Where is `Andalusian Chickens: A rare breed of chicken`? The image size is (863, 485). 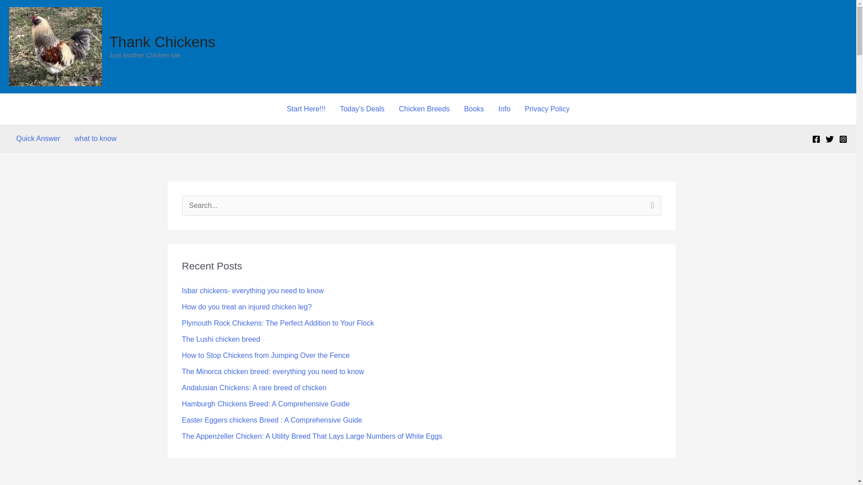 Andalusian Chickens: A rare breed of chicken is located at coordinates (254, 388).